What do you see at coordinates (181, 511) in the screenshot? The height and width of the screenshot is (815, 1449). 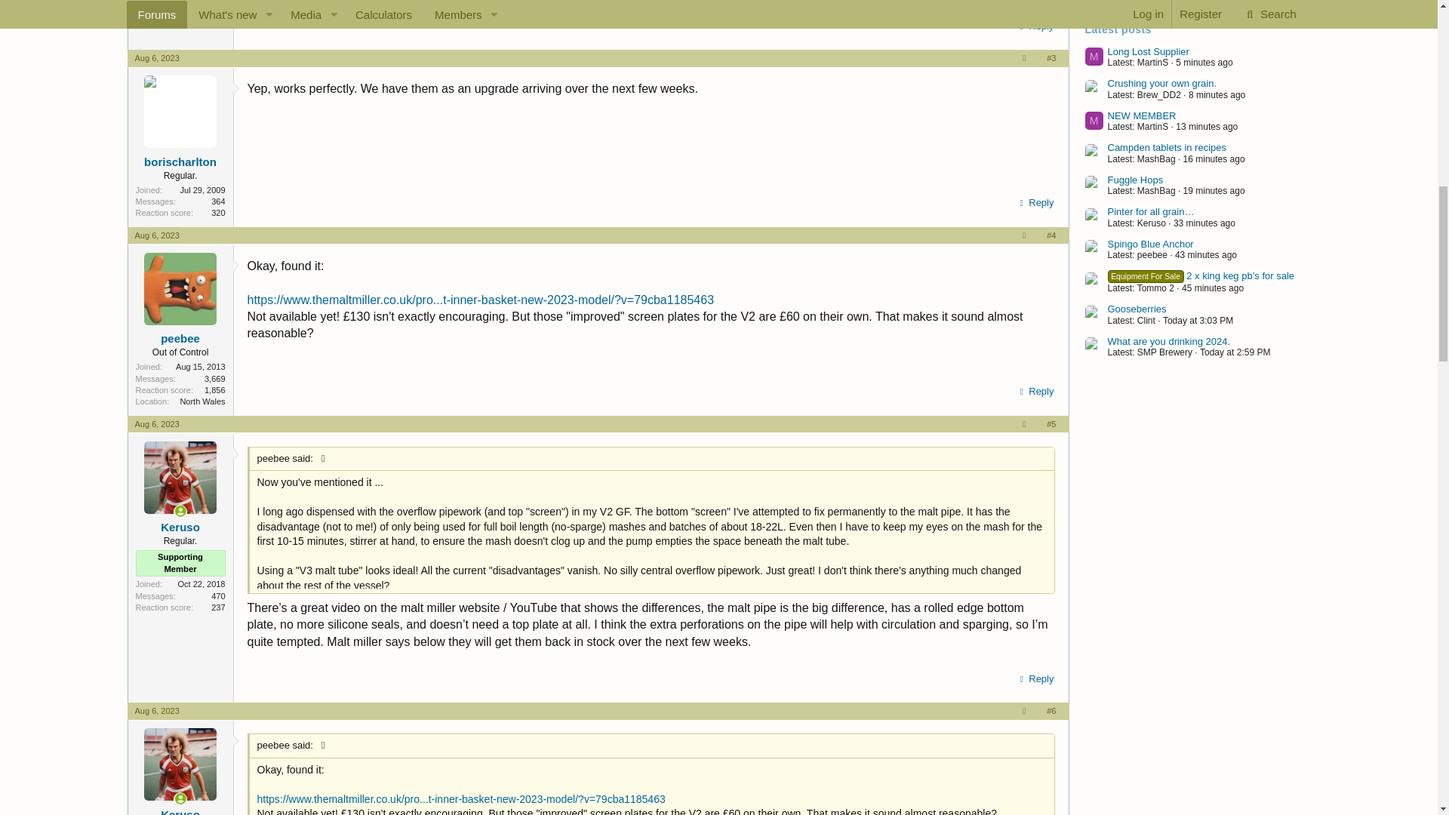 I see `Online now` at bounding box center [181, 511].